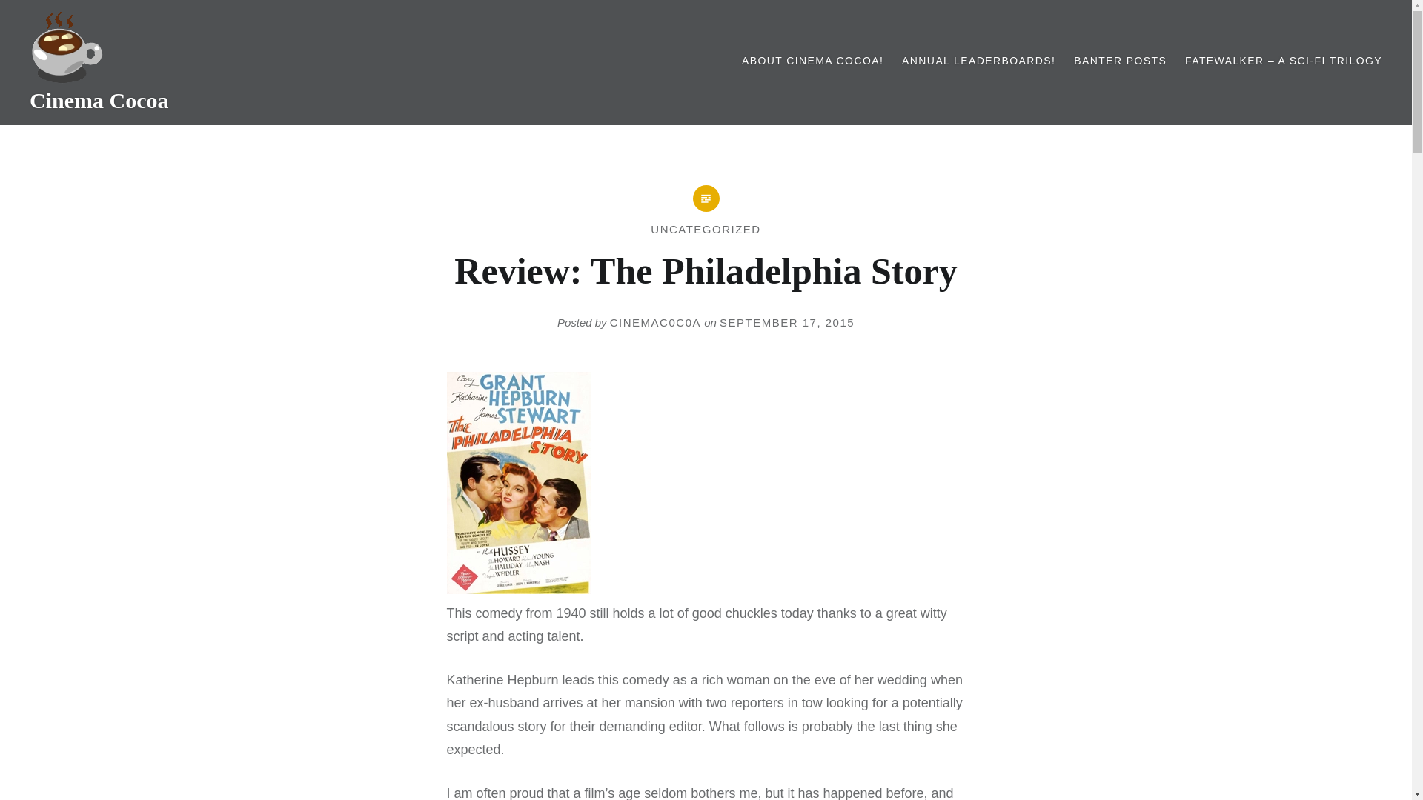  I want to click on CINEMAC0C0A, so click(655, 321).